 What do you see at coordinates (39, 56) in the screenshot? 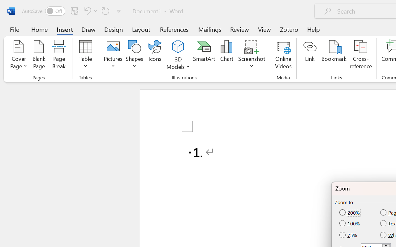
I see `Blank Page` at bounding box center [39, 56].